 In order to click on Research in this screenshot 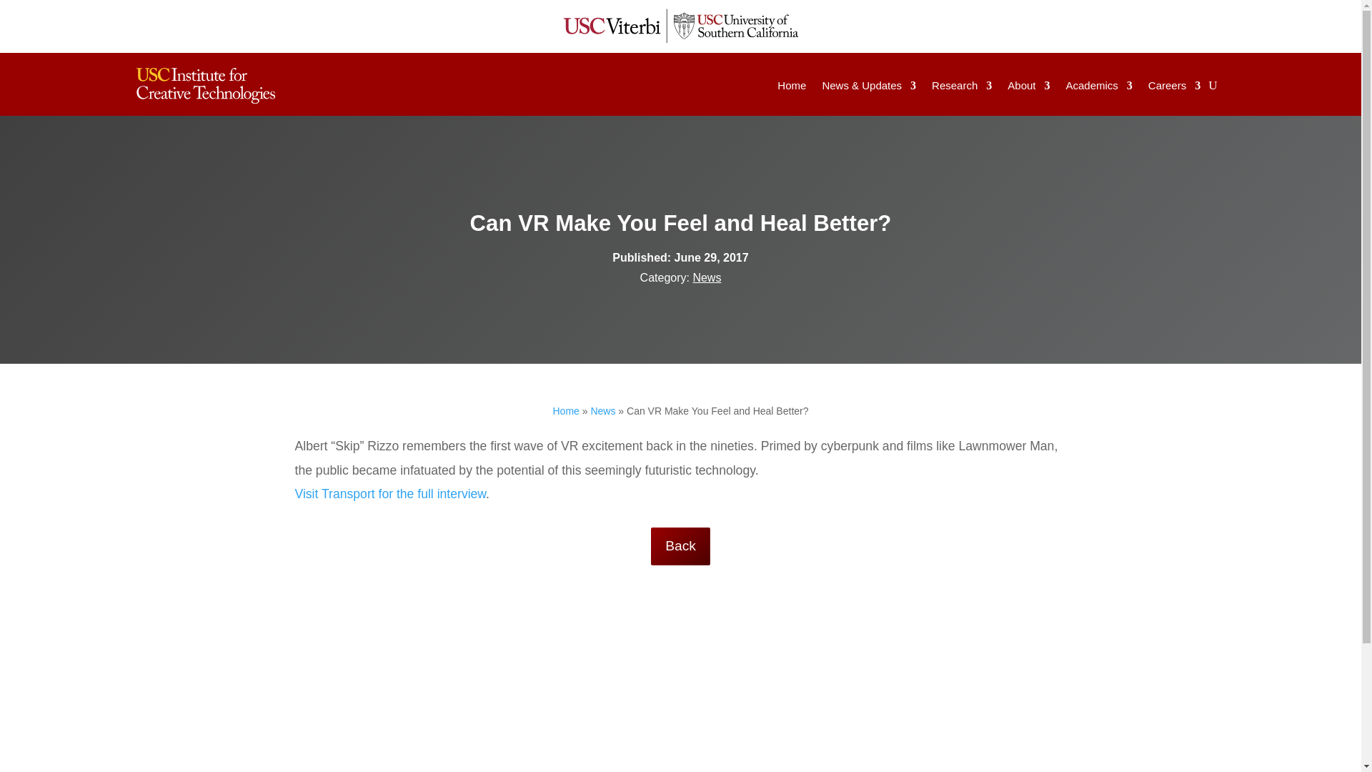, I will do `click(962, 86)`.